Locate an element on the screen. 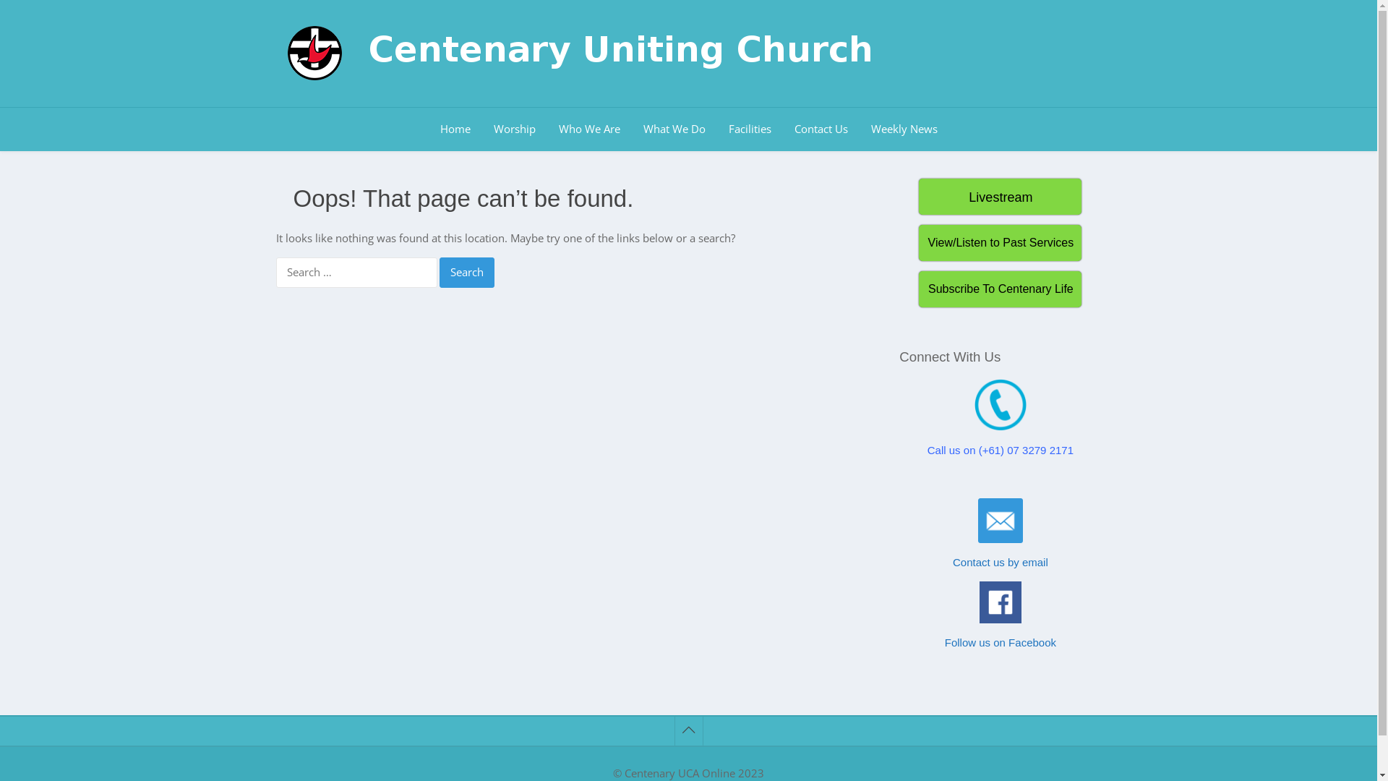 This screenshot has height=781, width=1388. Contact Us is located at coordinates (821, 129).